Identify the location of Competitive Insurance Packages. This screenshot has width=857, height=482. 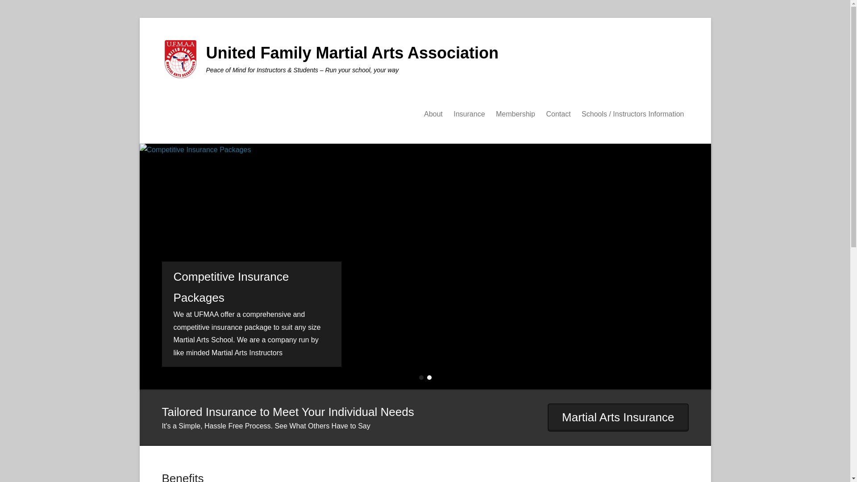
(251, 287).